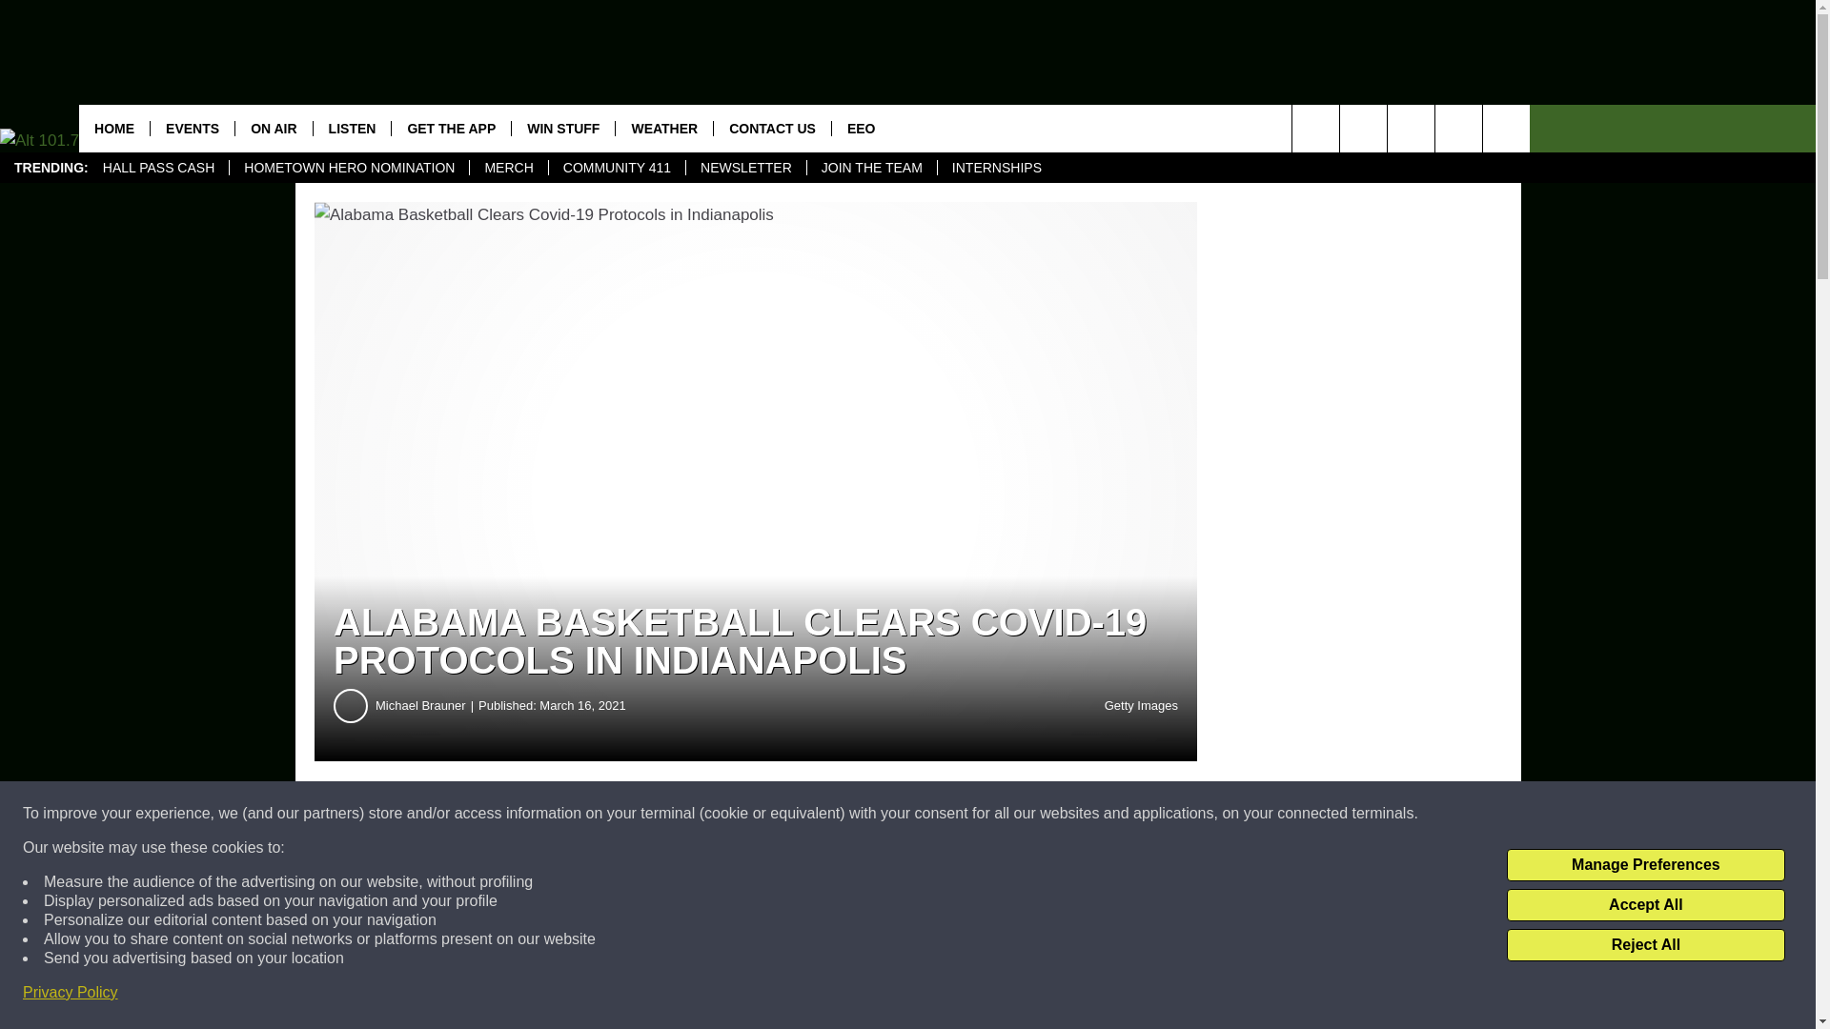  What do you see at coordinates (349, 168) in the screenshot?
I see `HOMETOWN HERO NOMINATION` at bounding box center [349, 168].